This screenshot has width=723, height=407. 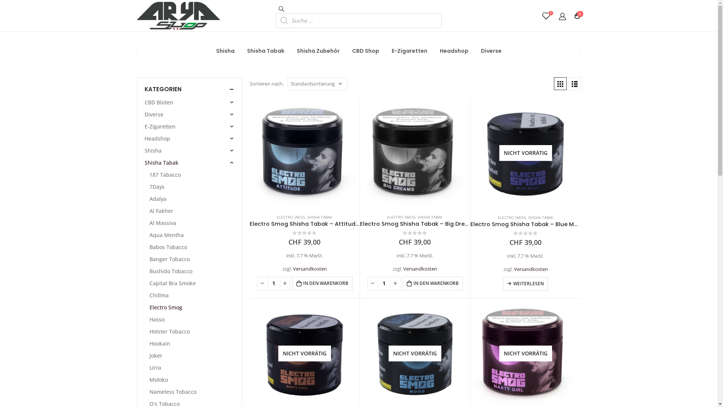 I want to click on E-Zigaretten, so click(x=160, y=127).